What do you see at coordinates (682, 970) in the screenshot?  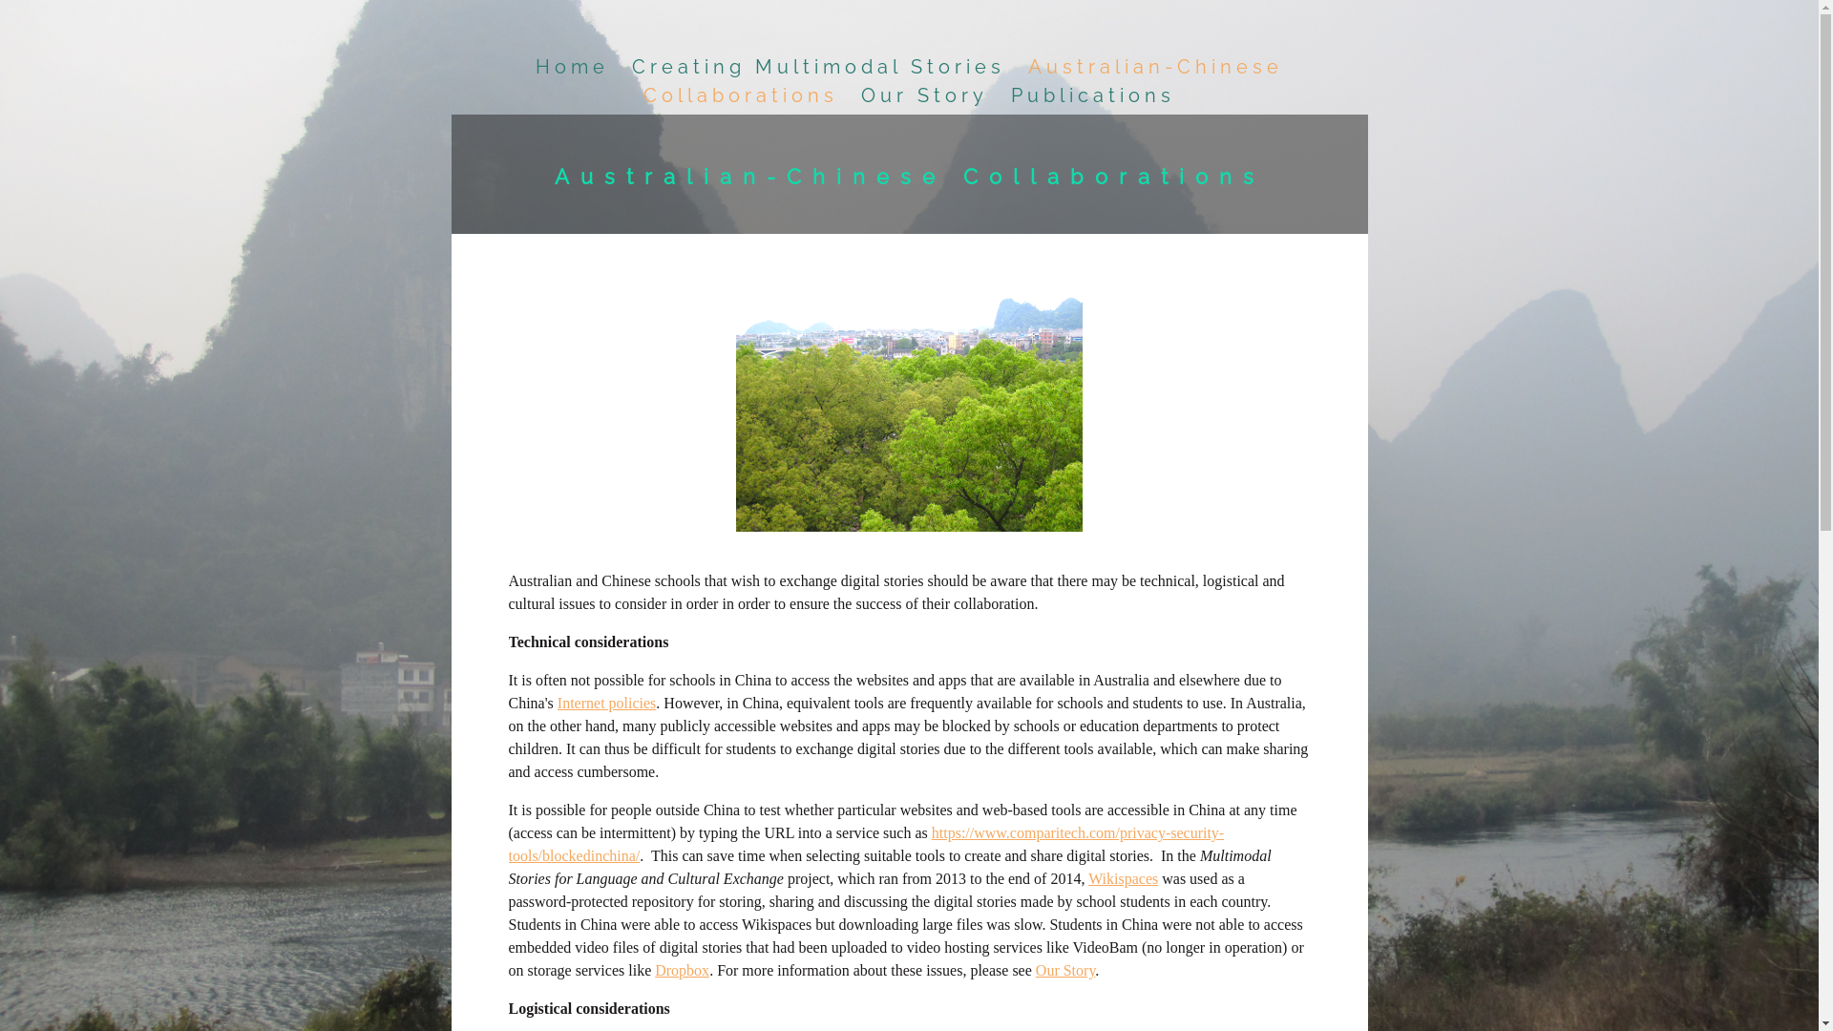 I see `Dropbox` at bounding box center [682, 970].